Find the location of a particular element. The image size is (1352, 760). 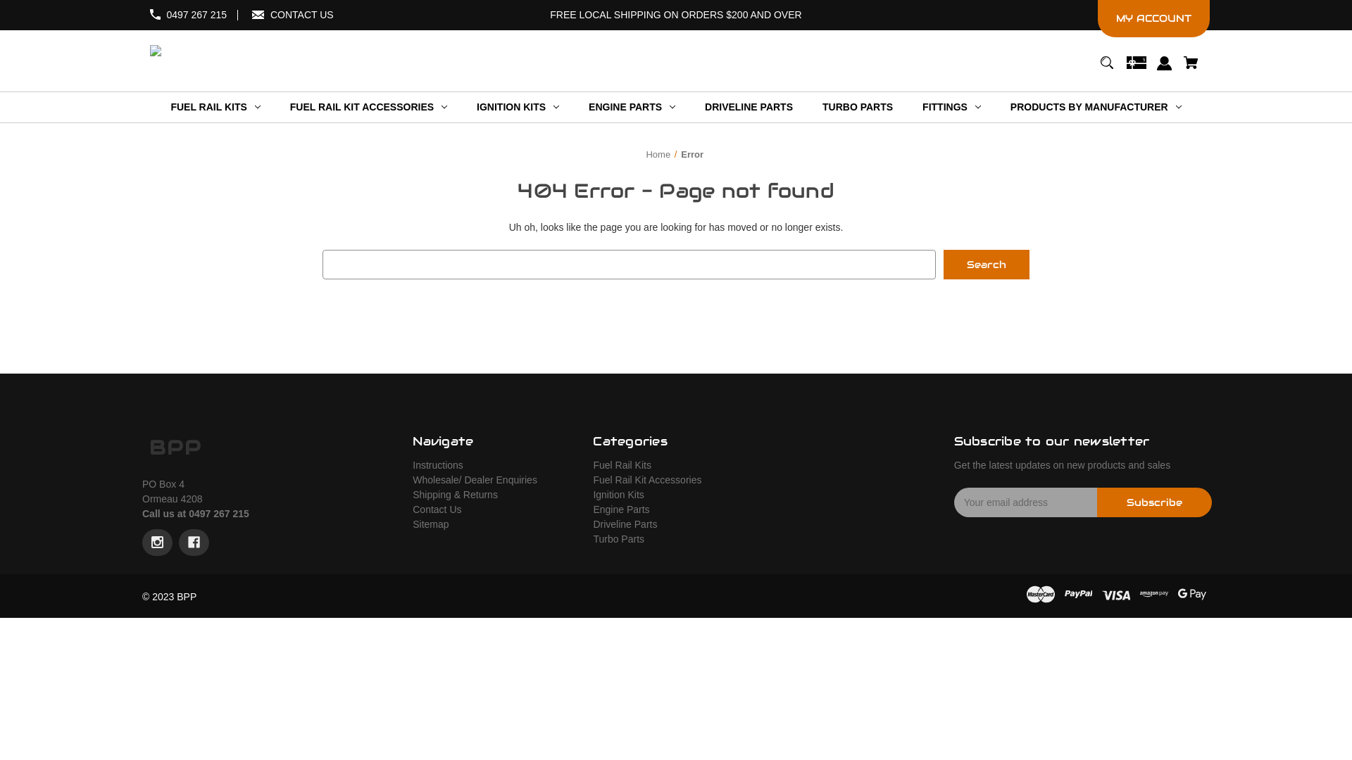

Turbo Parts is located at coordinates (618, 539).